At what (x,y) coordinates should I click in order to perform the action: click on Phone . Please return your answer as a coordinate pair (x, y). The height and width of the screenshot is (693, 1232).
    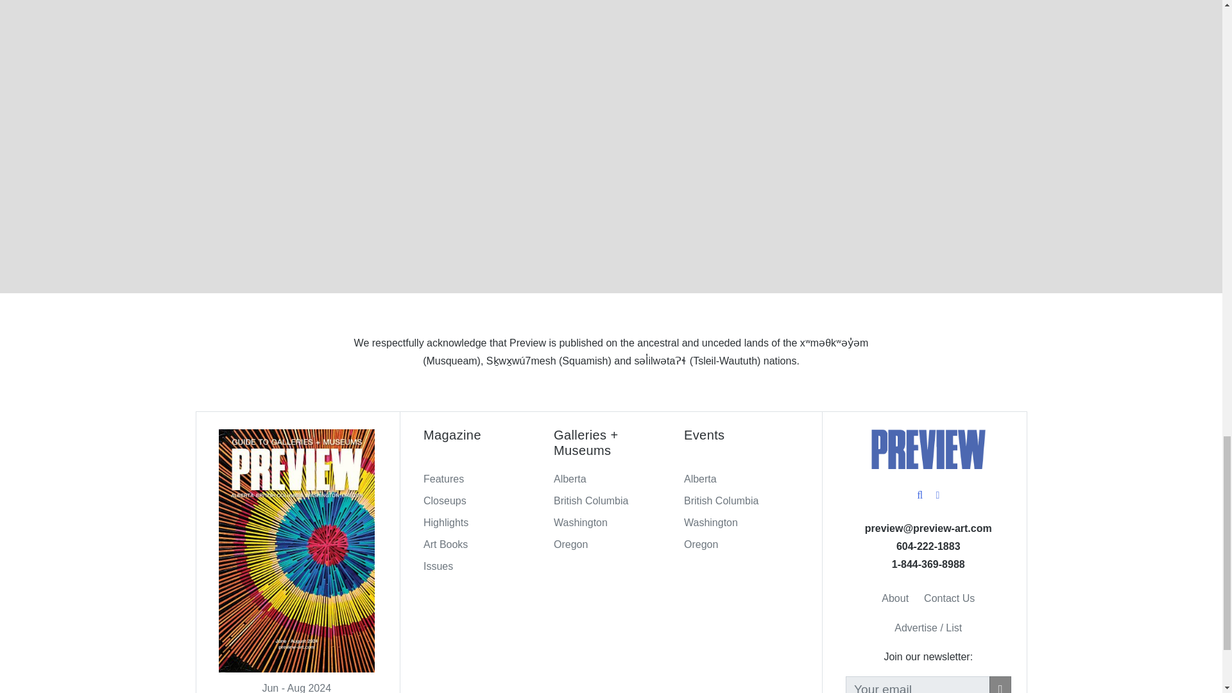
    Looking at the image, I should click on (928, 563).